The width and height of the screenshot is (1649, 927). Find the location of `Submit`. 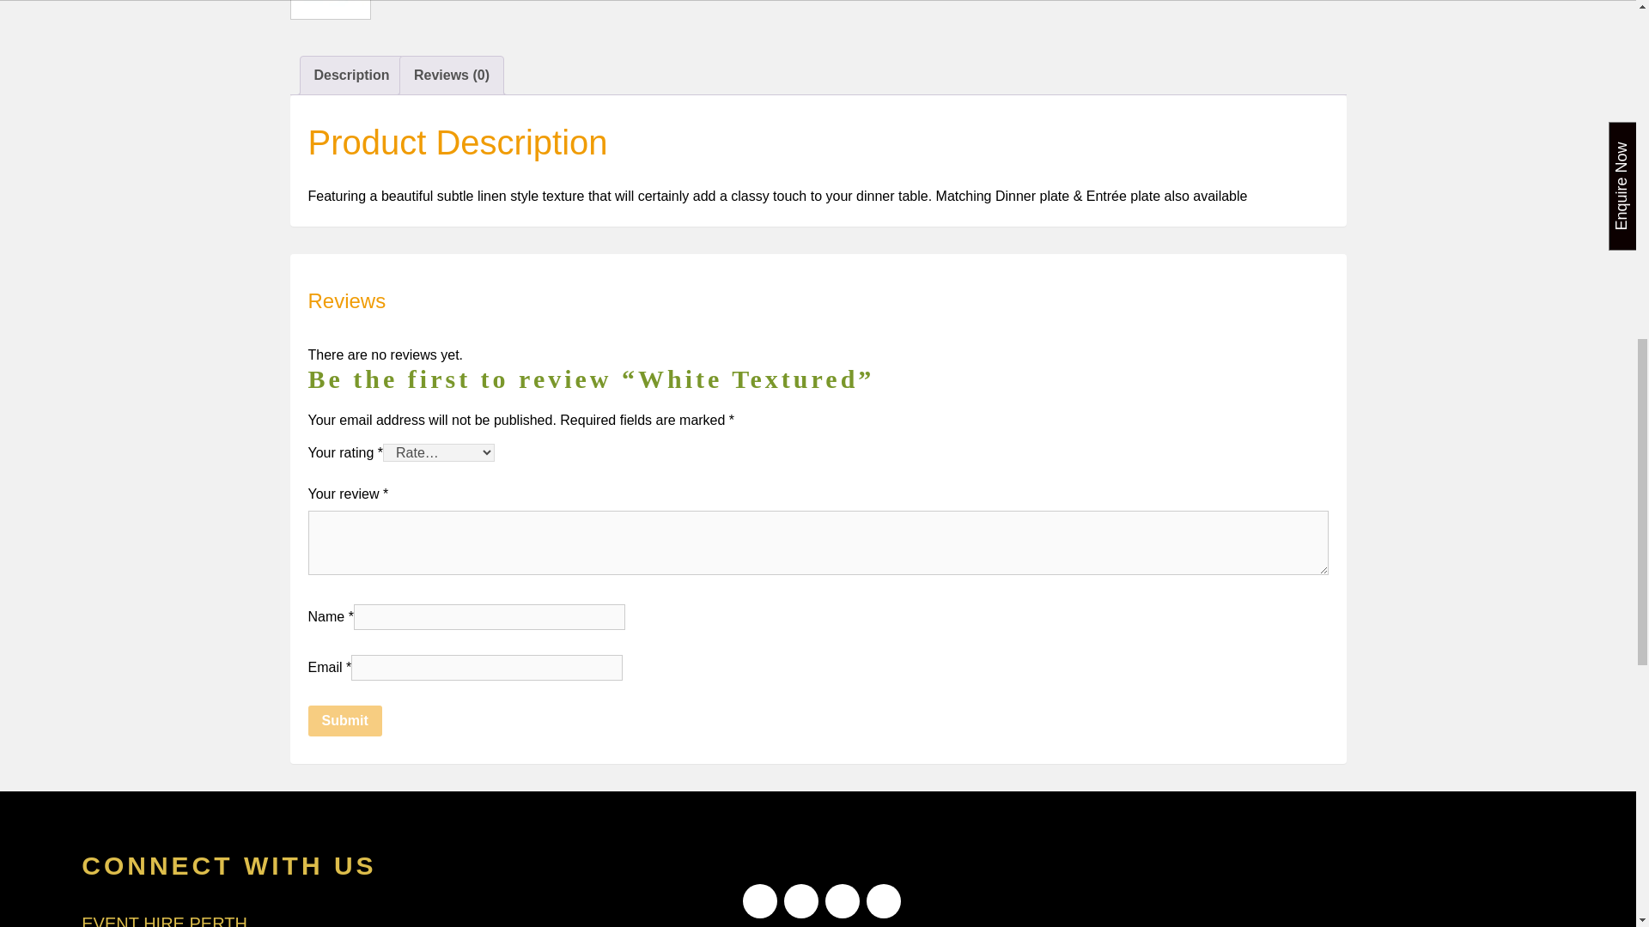

Submit is located at coordinates (344, 720).